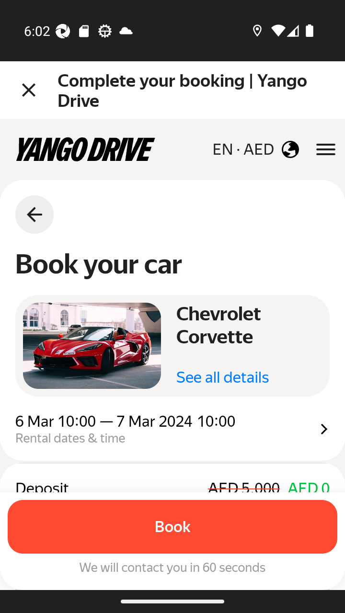 The width and height of the screenshot is (345, 613). I want to click on Close, so click(29, 90).